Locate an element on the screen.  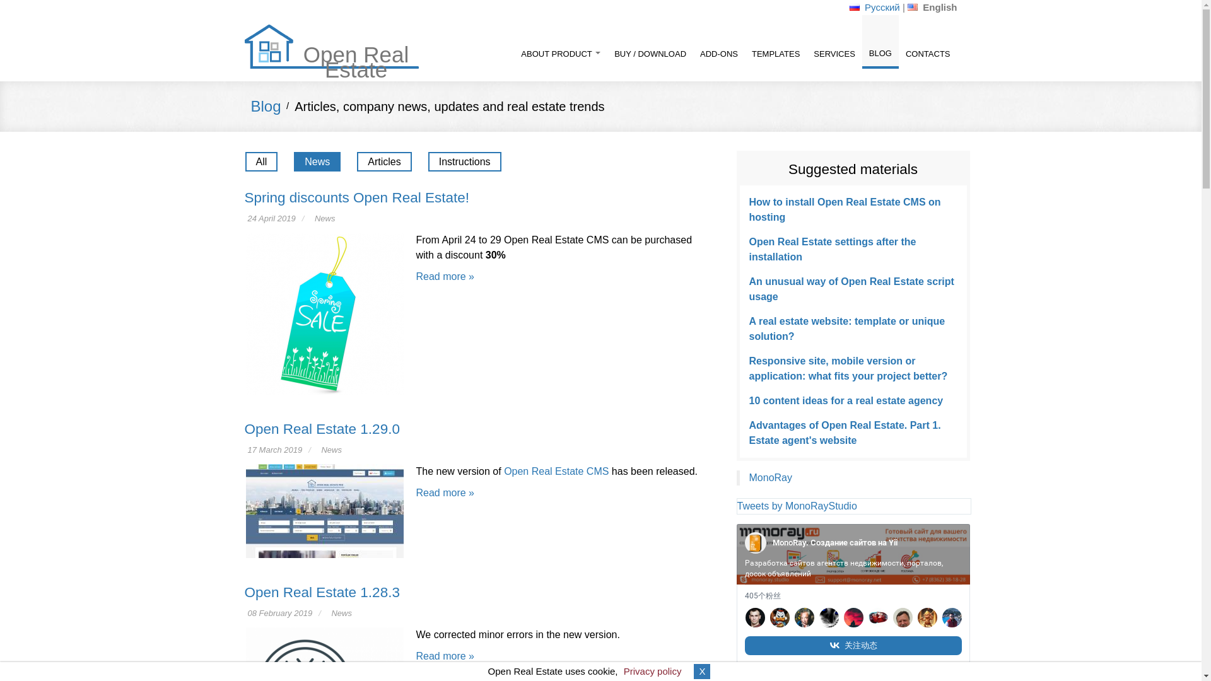
English is located at coordinates (912, 8).